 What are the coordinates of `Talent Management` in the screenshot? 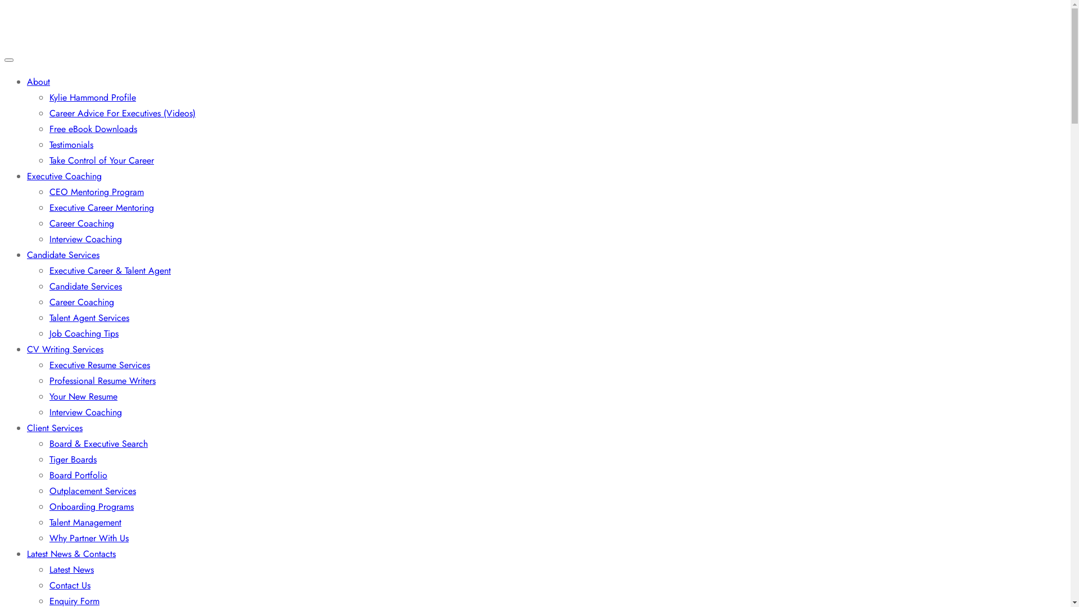 It's located at (85, 523).